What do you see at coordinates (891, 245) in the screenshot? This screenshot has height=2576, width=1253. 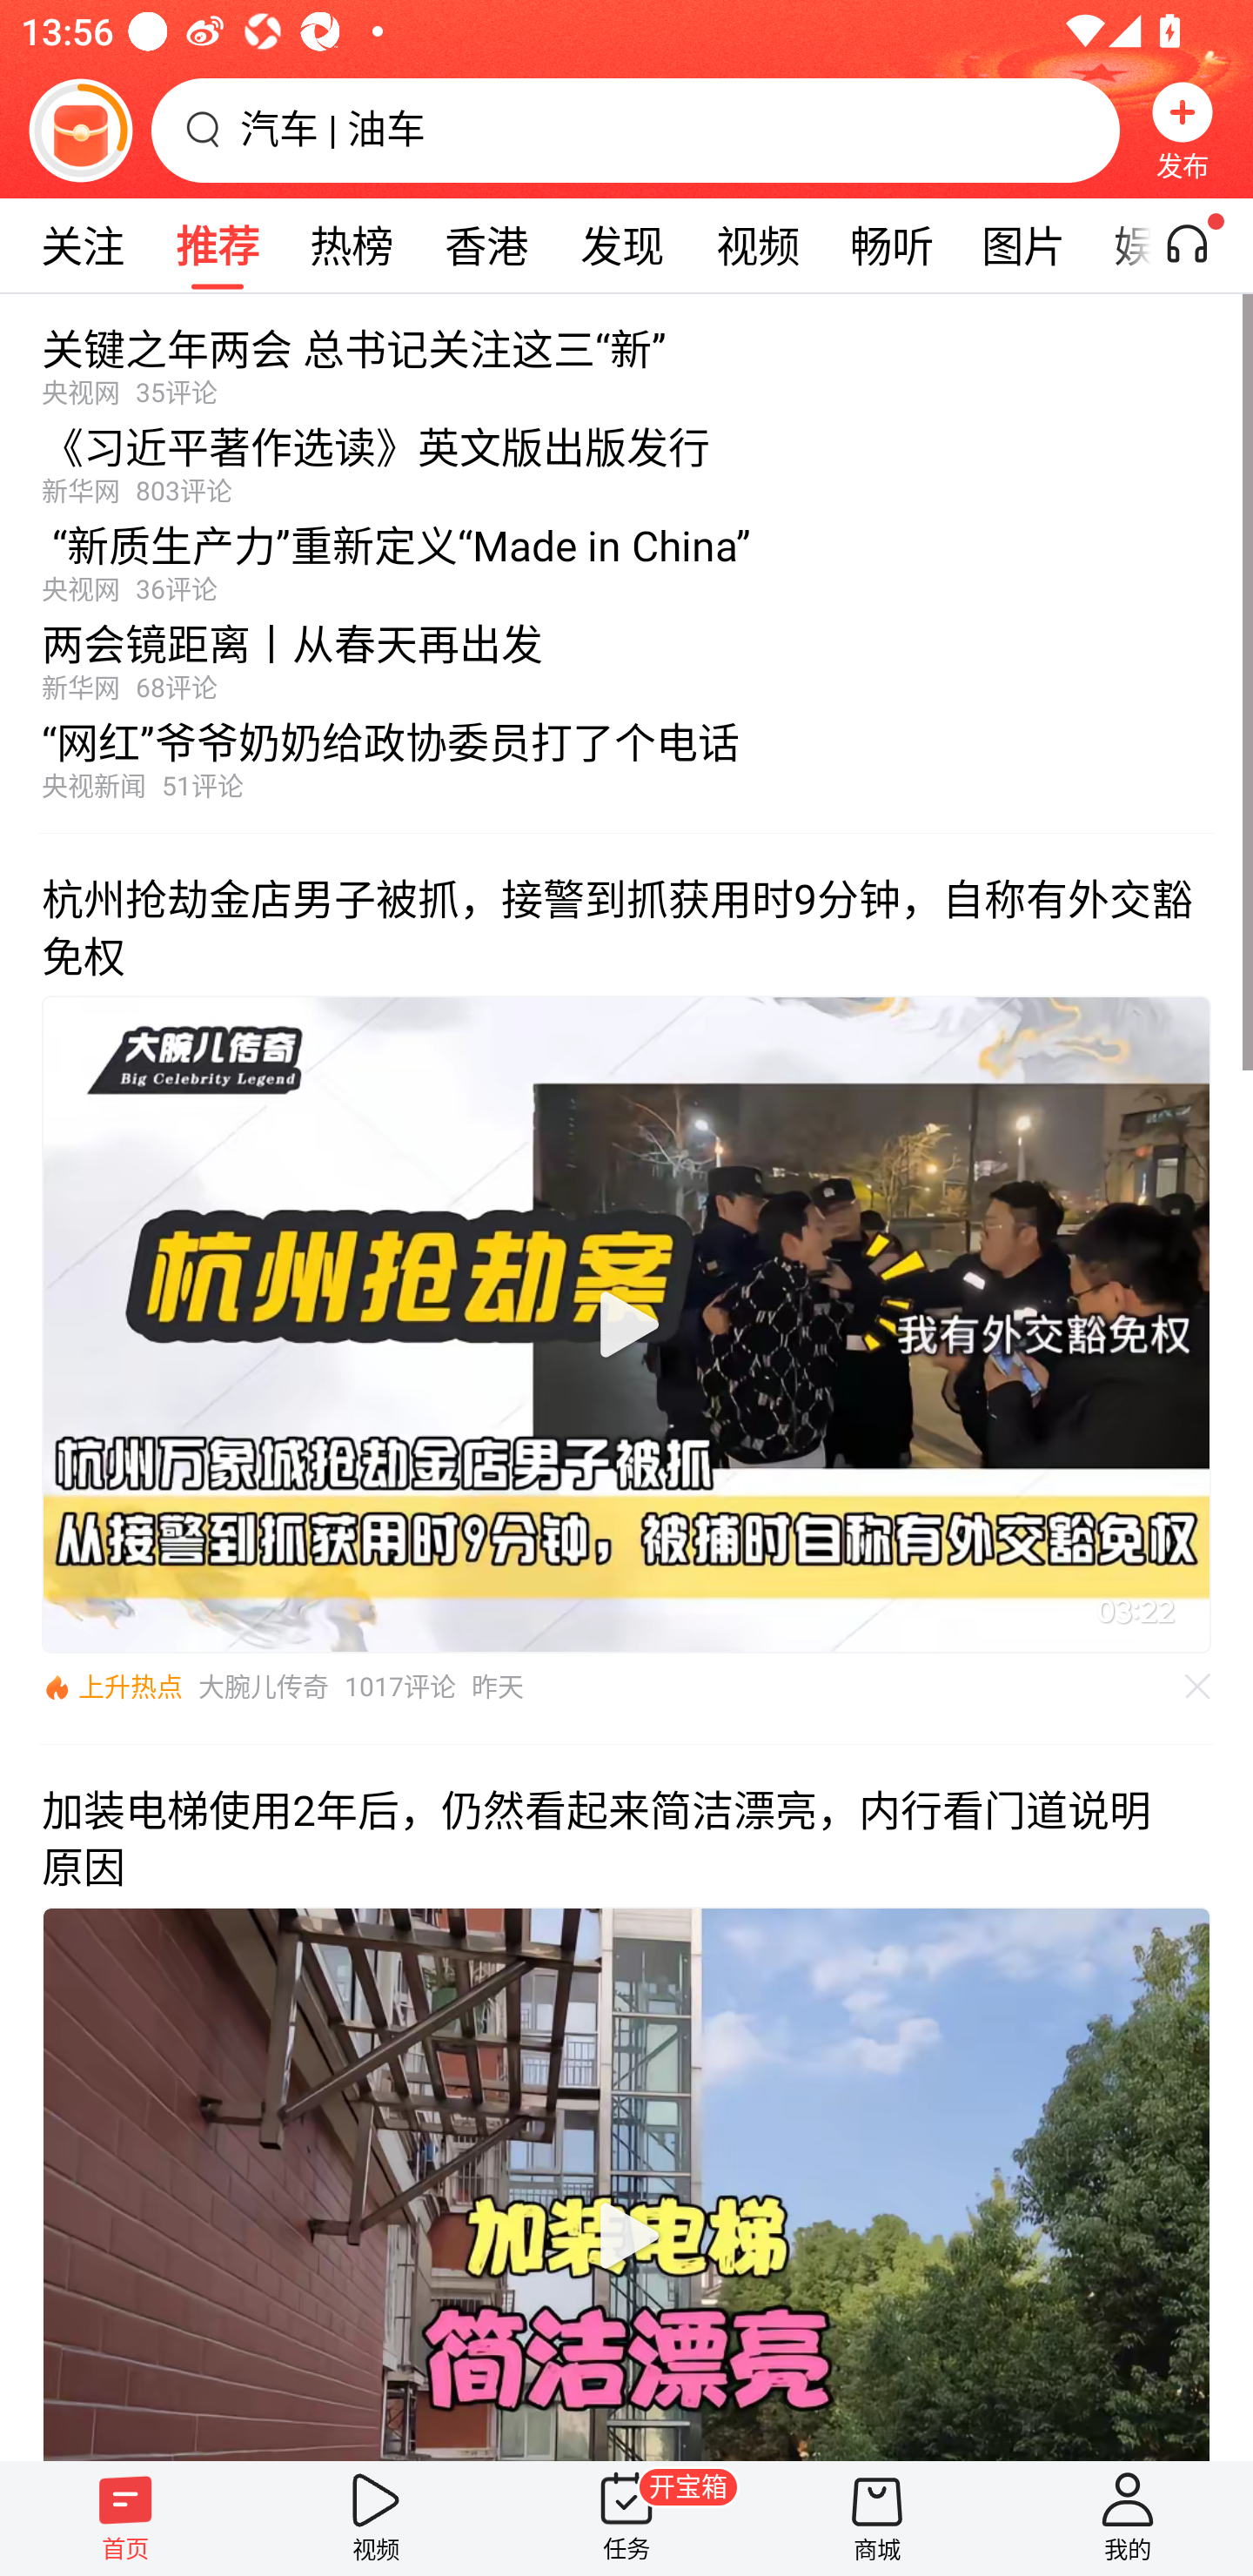 I see `畅听` at bounding box center [891, 245].